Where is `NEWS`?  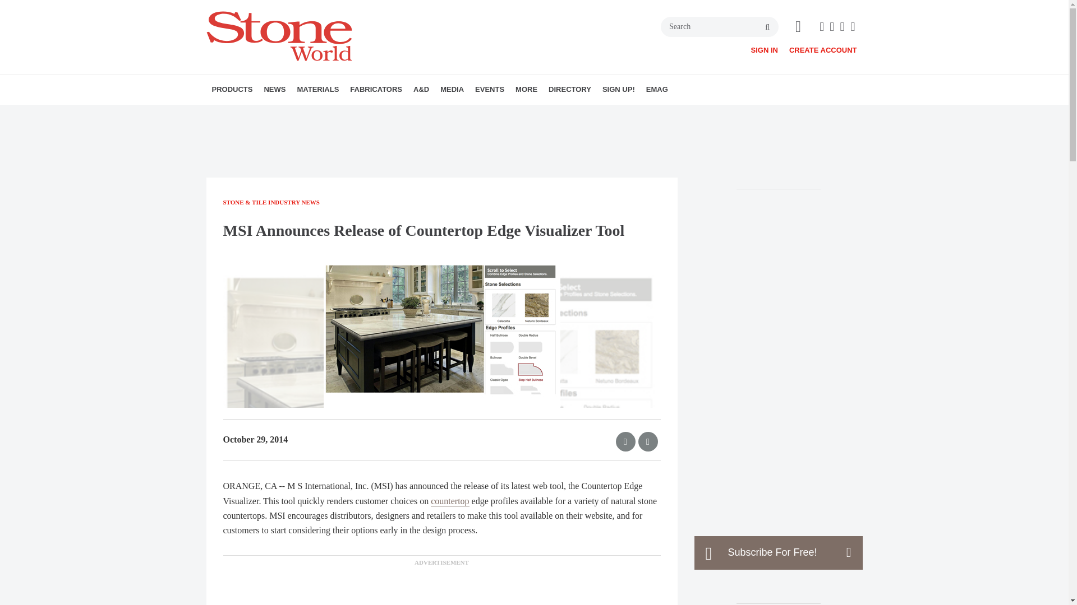
NEWS is located at coordinates (274, 89).